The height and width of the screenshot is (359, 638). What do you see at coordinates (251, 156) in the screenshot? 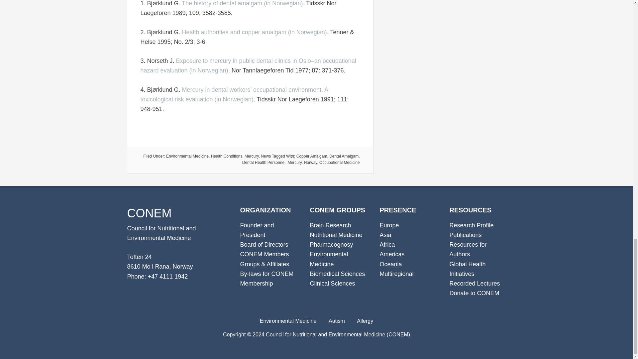
I see `Mercury` at bounding box center [251, 156].